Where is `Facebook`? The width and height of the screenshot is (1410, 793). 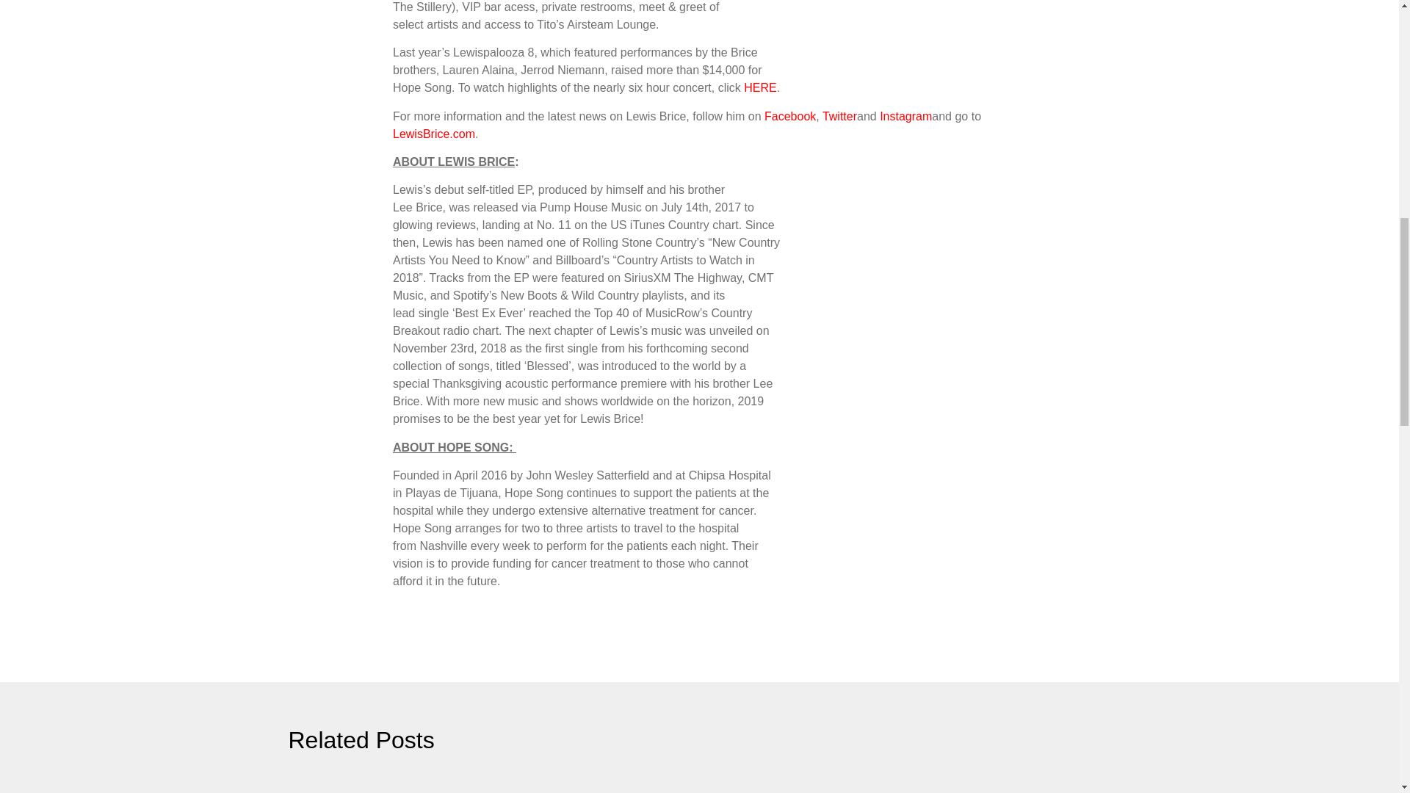
Facebook is located at coordinates (790, 116).